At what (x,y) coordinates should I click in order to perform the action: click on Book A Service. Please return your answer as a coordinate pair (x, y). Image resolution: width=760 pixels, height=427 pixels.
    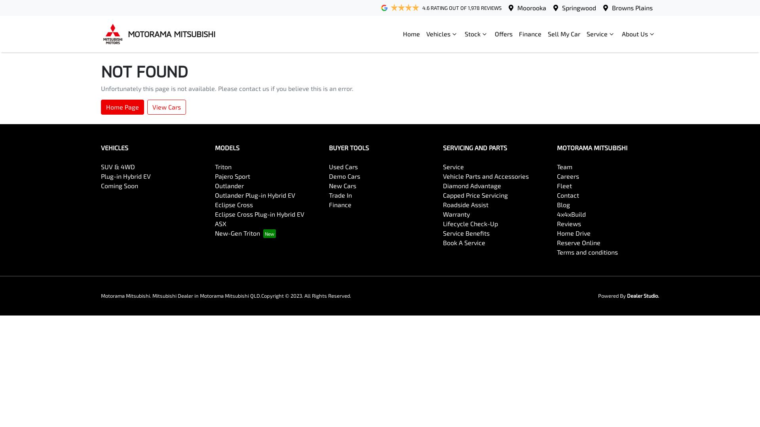
    Looking at the image, I should click on (464, 243).